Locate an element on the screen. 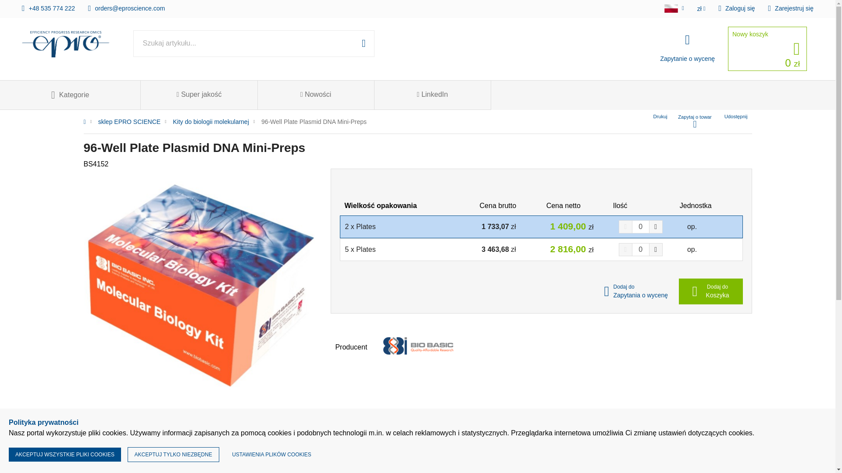  Napisz do nas is located at coordinates (126, 7).